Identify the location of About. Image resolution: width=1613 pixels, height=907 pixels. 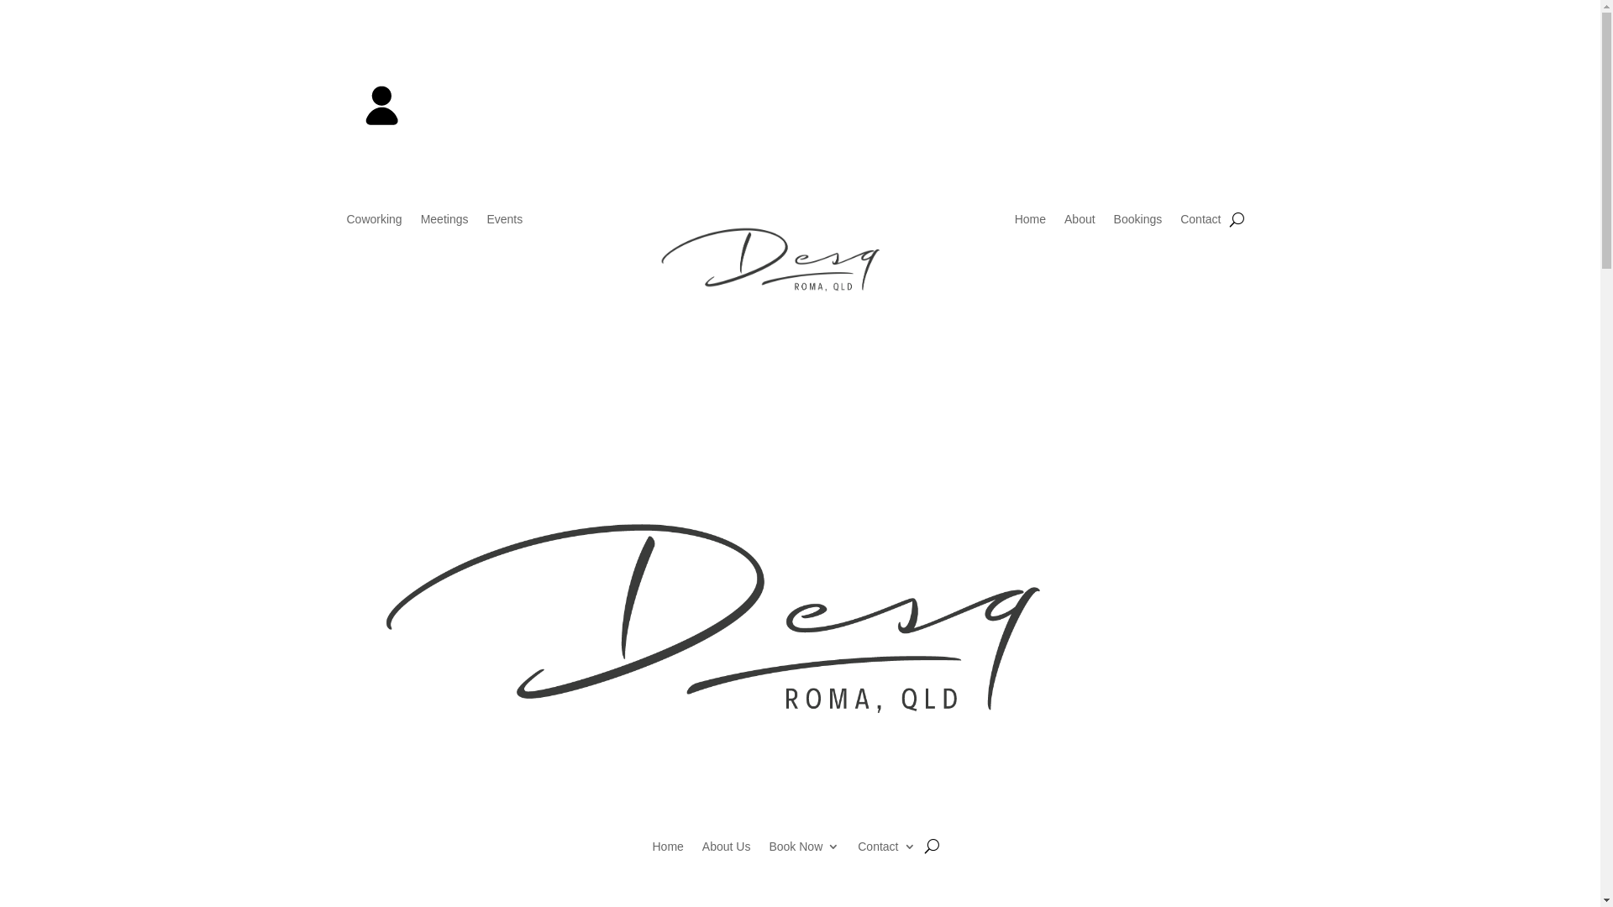
(1080, 223).